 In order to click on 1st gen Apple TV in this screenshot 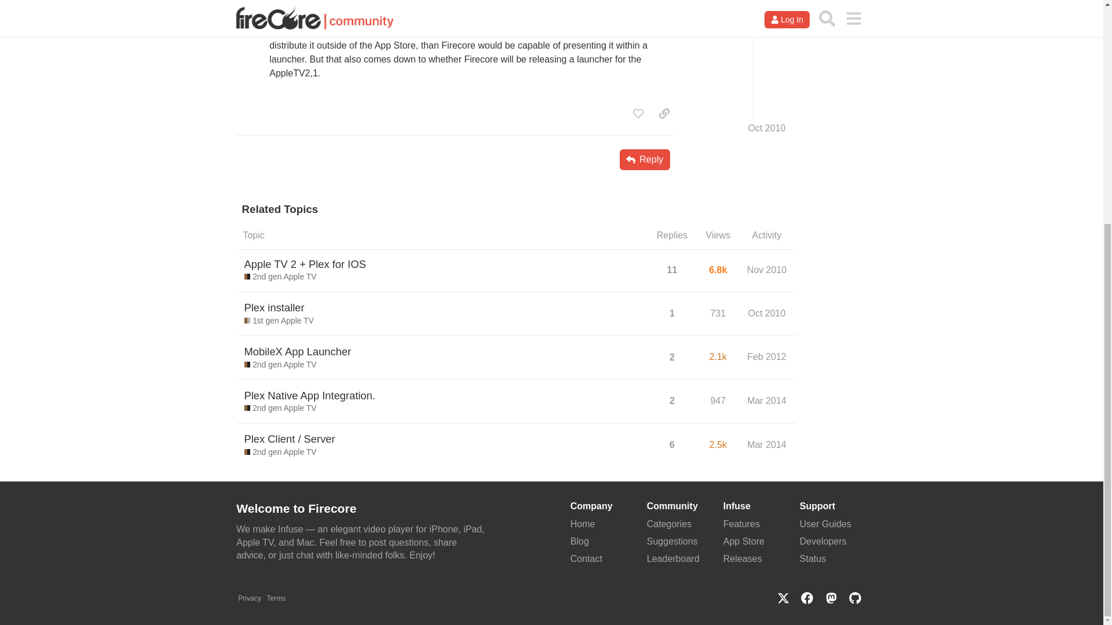, I will do `click(279, 321)`.